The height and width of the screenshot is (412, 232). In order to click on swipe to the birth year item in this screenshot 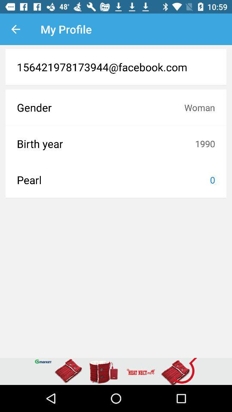, I will do `click(106, 143)`.